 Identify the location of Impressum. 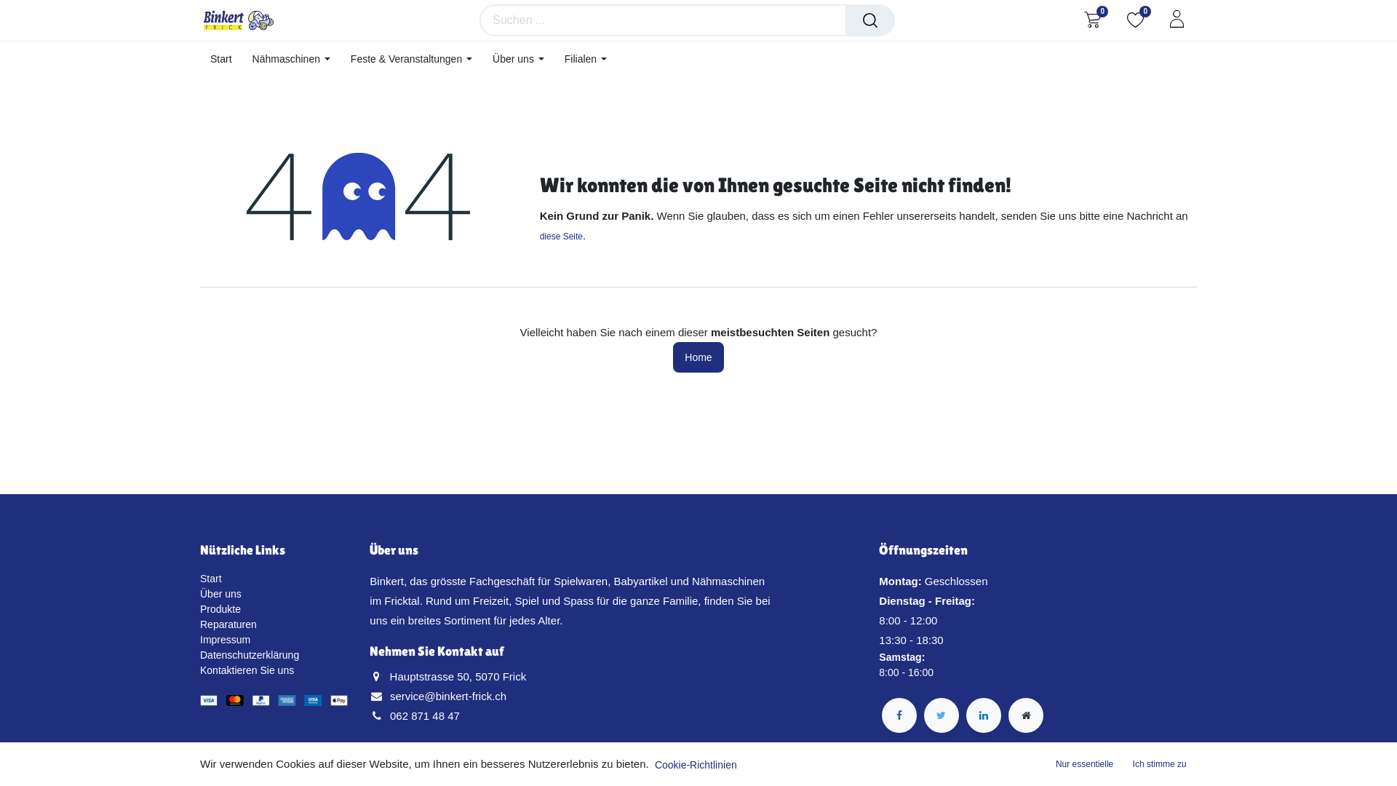
(226, 640).